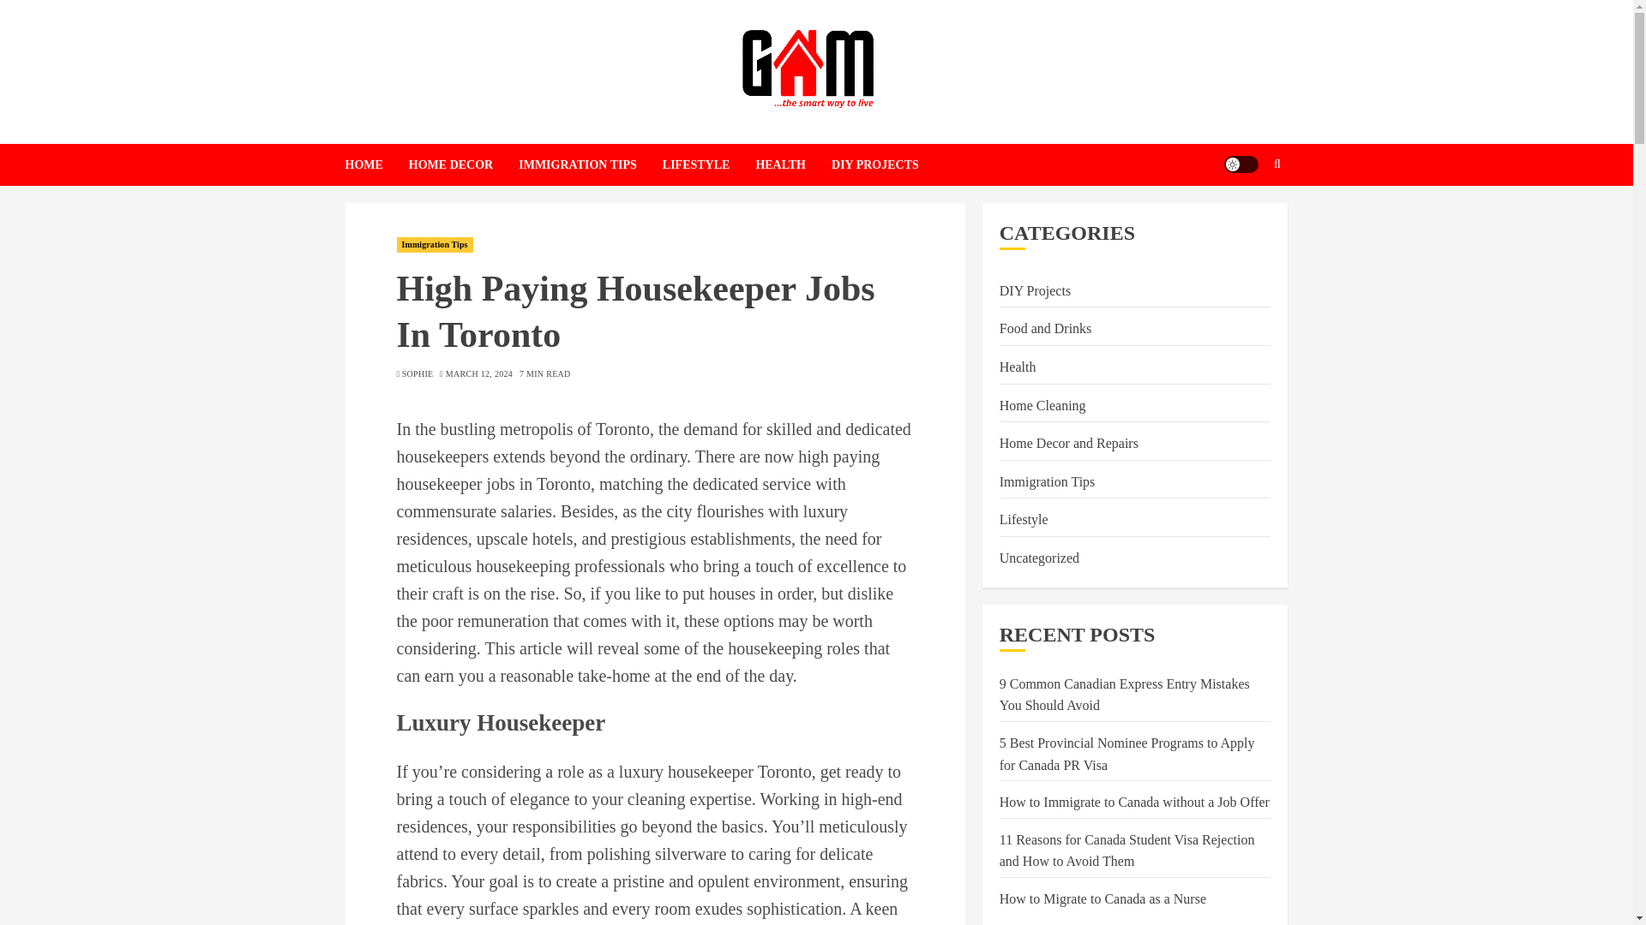 This screenshot has height=925, width=1646. What do you see at coordinates (1035, 291) in the screenshot?
I see `DIY Projects` at bounding box center [1035, 291].